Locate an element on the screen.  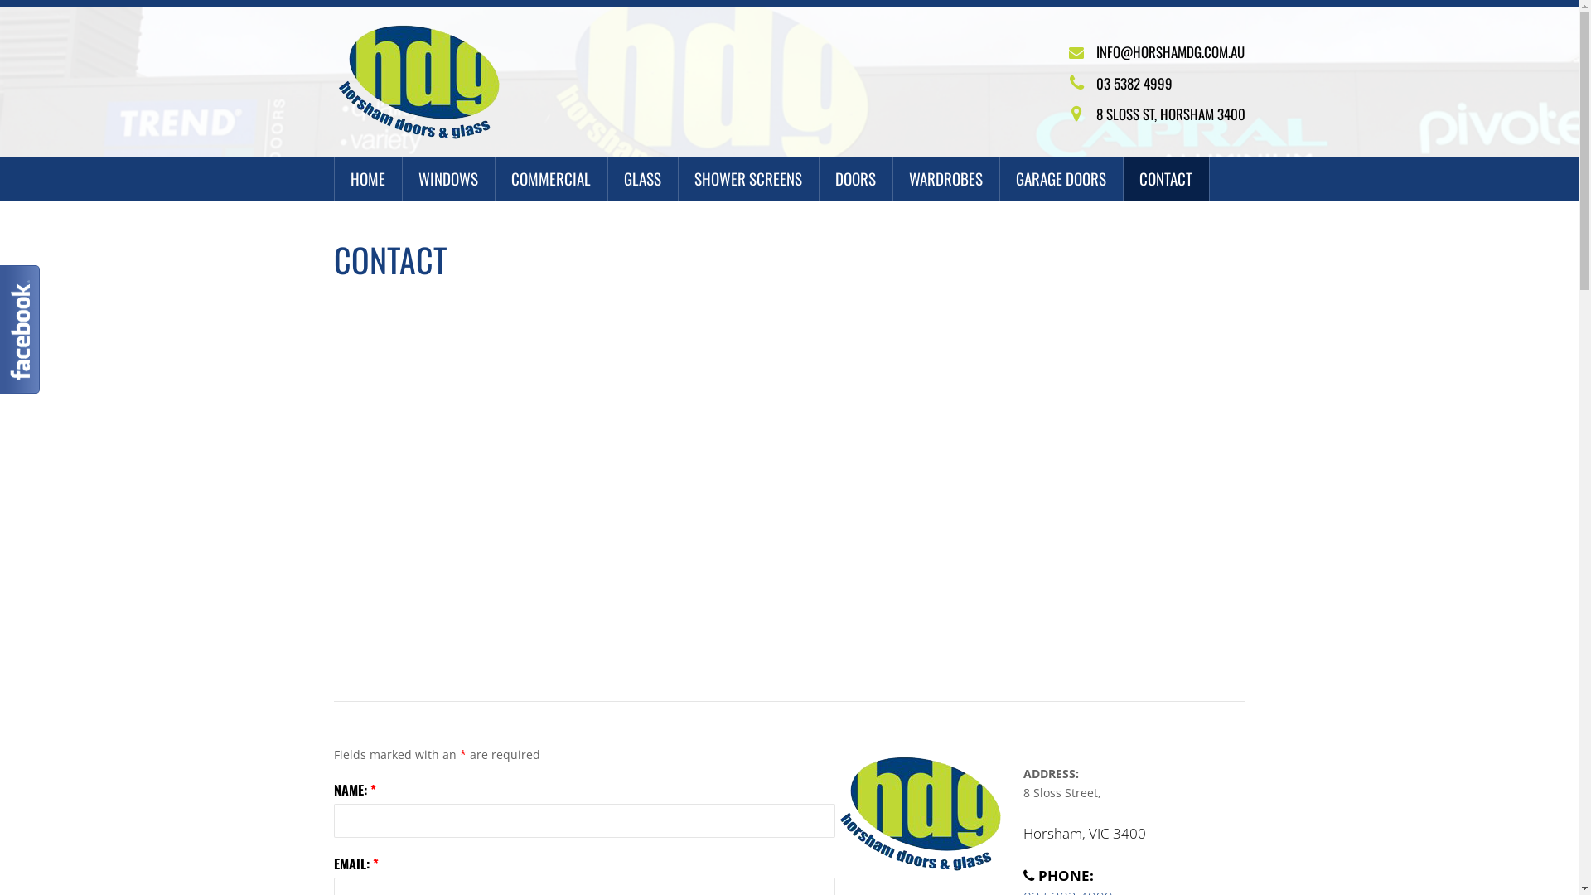
SHOWER SCREENS is located at coordinates (747, 179).